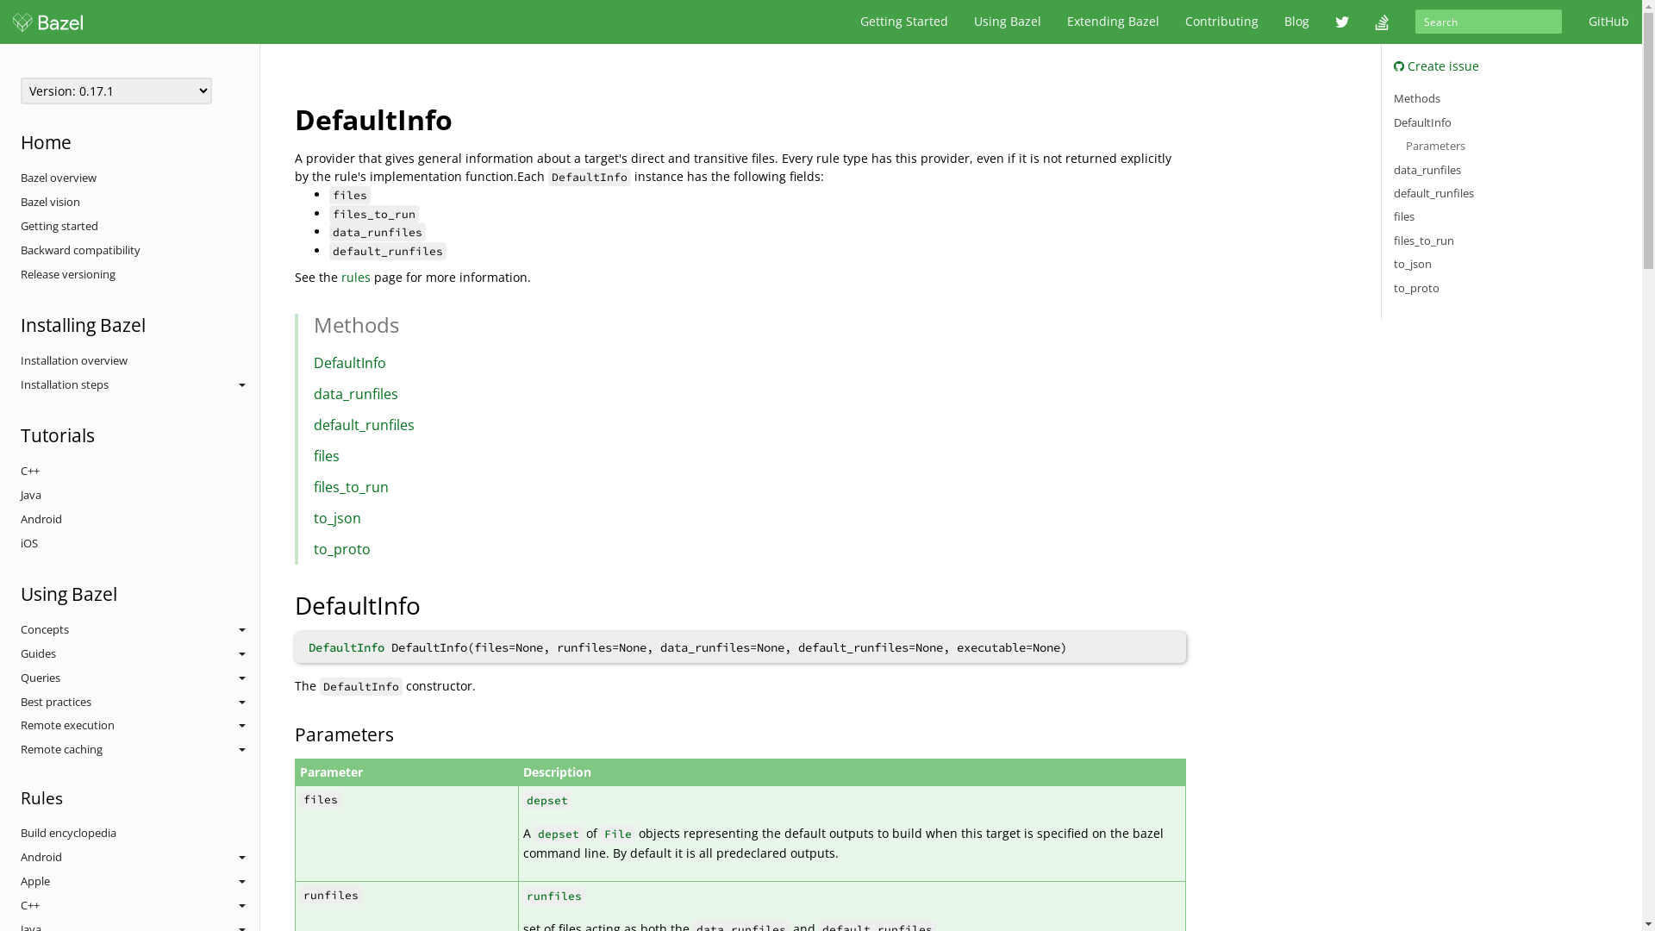  What do you see at coordinates (140, 630) in the screenshot?
I see `Concepts` at bounding box center [140, 630].